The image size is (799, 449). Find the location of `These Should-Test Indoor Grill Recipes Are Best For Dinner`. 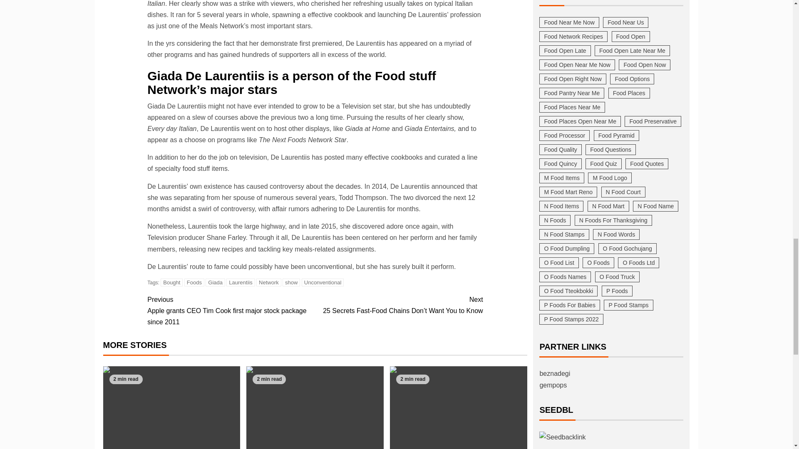

These Should-Test Indoor Grill Recipes Are Best For Dinner is located at coordinates (459, 407).